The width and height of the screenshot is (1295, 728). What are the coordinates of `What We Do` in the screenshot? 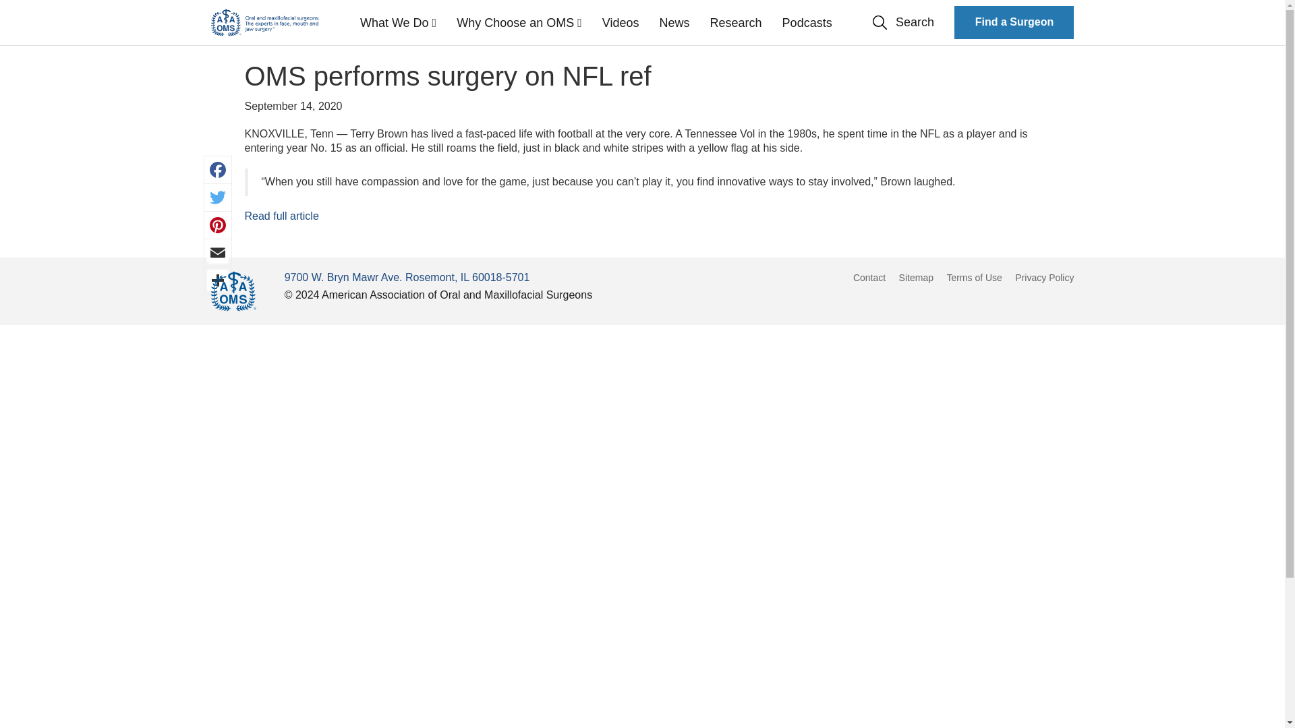 It's located at (398, 23).